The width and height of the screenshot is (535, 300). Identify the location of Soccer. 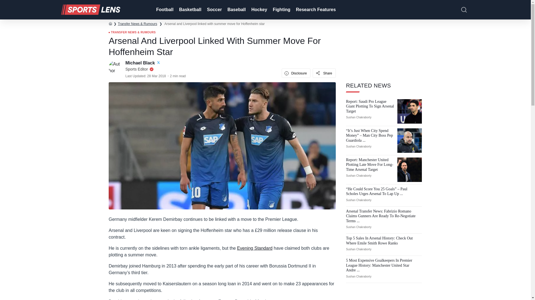
(214, 10).